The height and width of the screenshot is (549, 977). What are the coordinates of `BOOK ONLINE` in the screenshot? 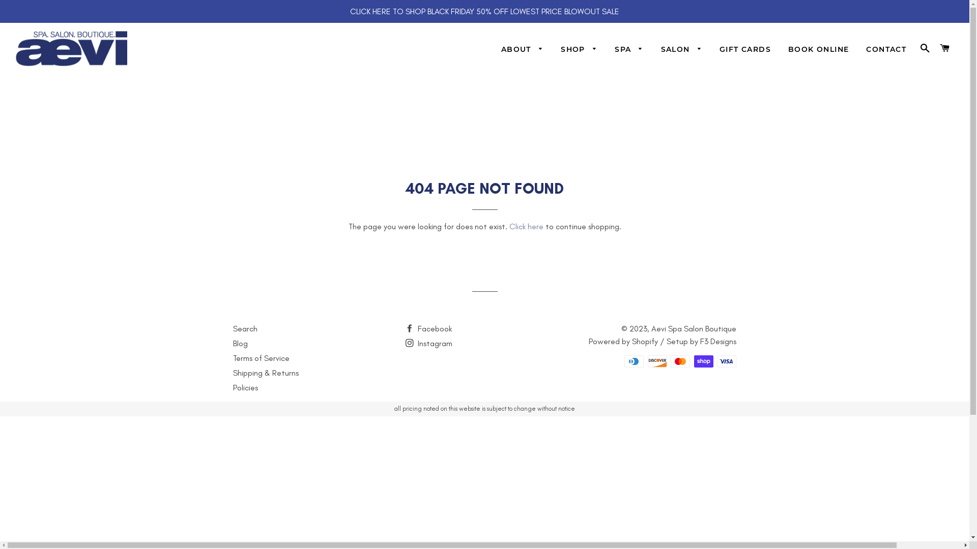 It's located at (818, 50).